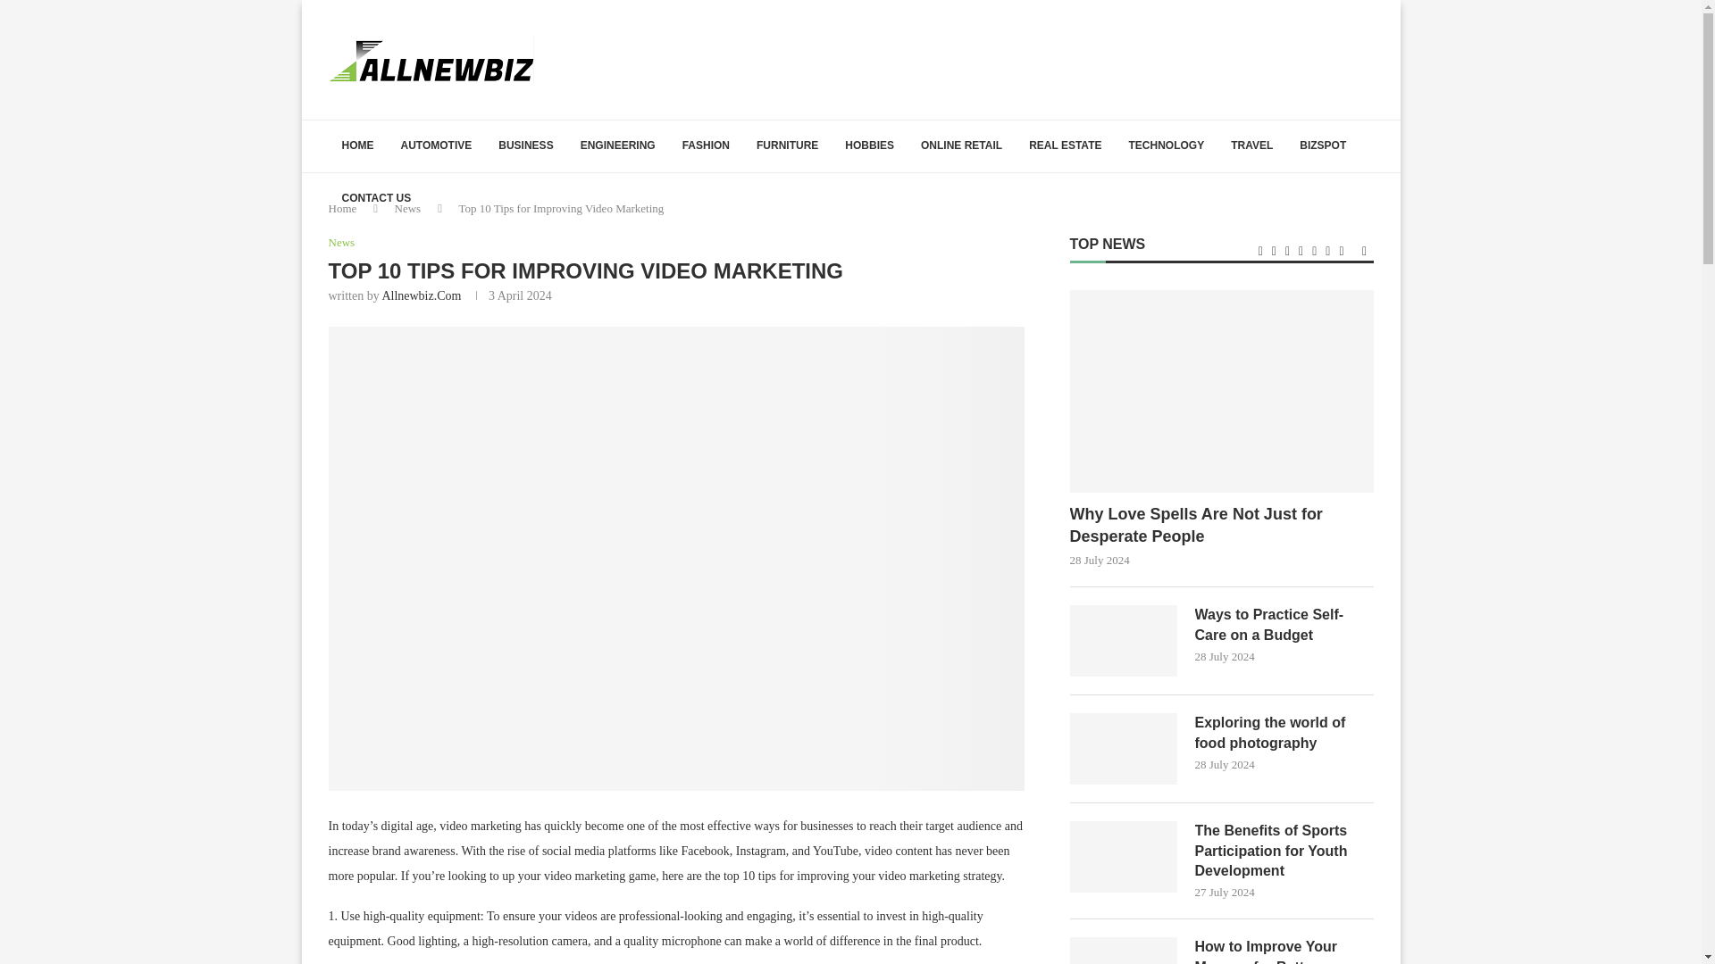 This screenshot has height=964, width=1715. I want to click on Allnewbiz.Com, so click(421, 296).